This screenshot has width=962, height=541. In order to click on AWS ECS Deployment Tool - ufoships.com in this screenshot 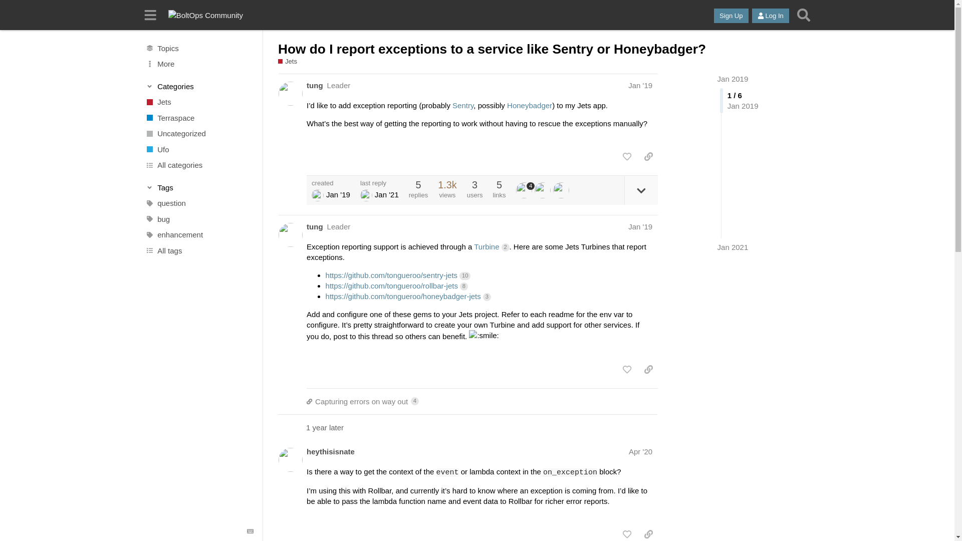, I will do `click(199, 149)`.